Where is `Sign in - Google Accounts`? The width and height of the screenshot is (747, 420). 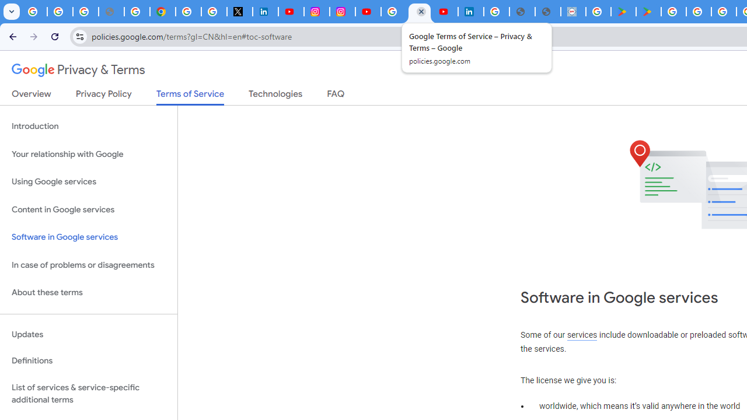
Sign in - Google Accounts is located at coordinates (393, 12).